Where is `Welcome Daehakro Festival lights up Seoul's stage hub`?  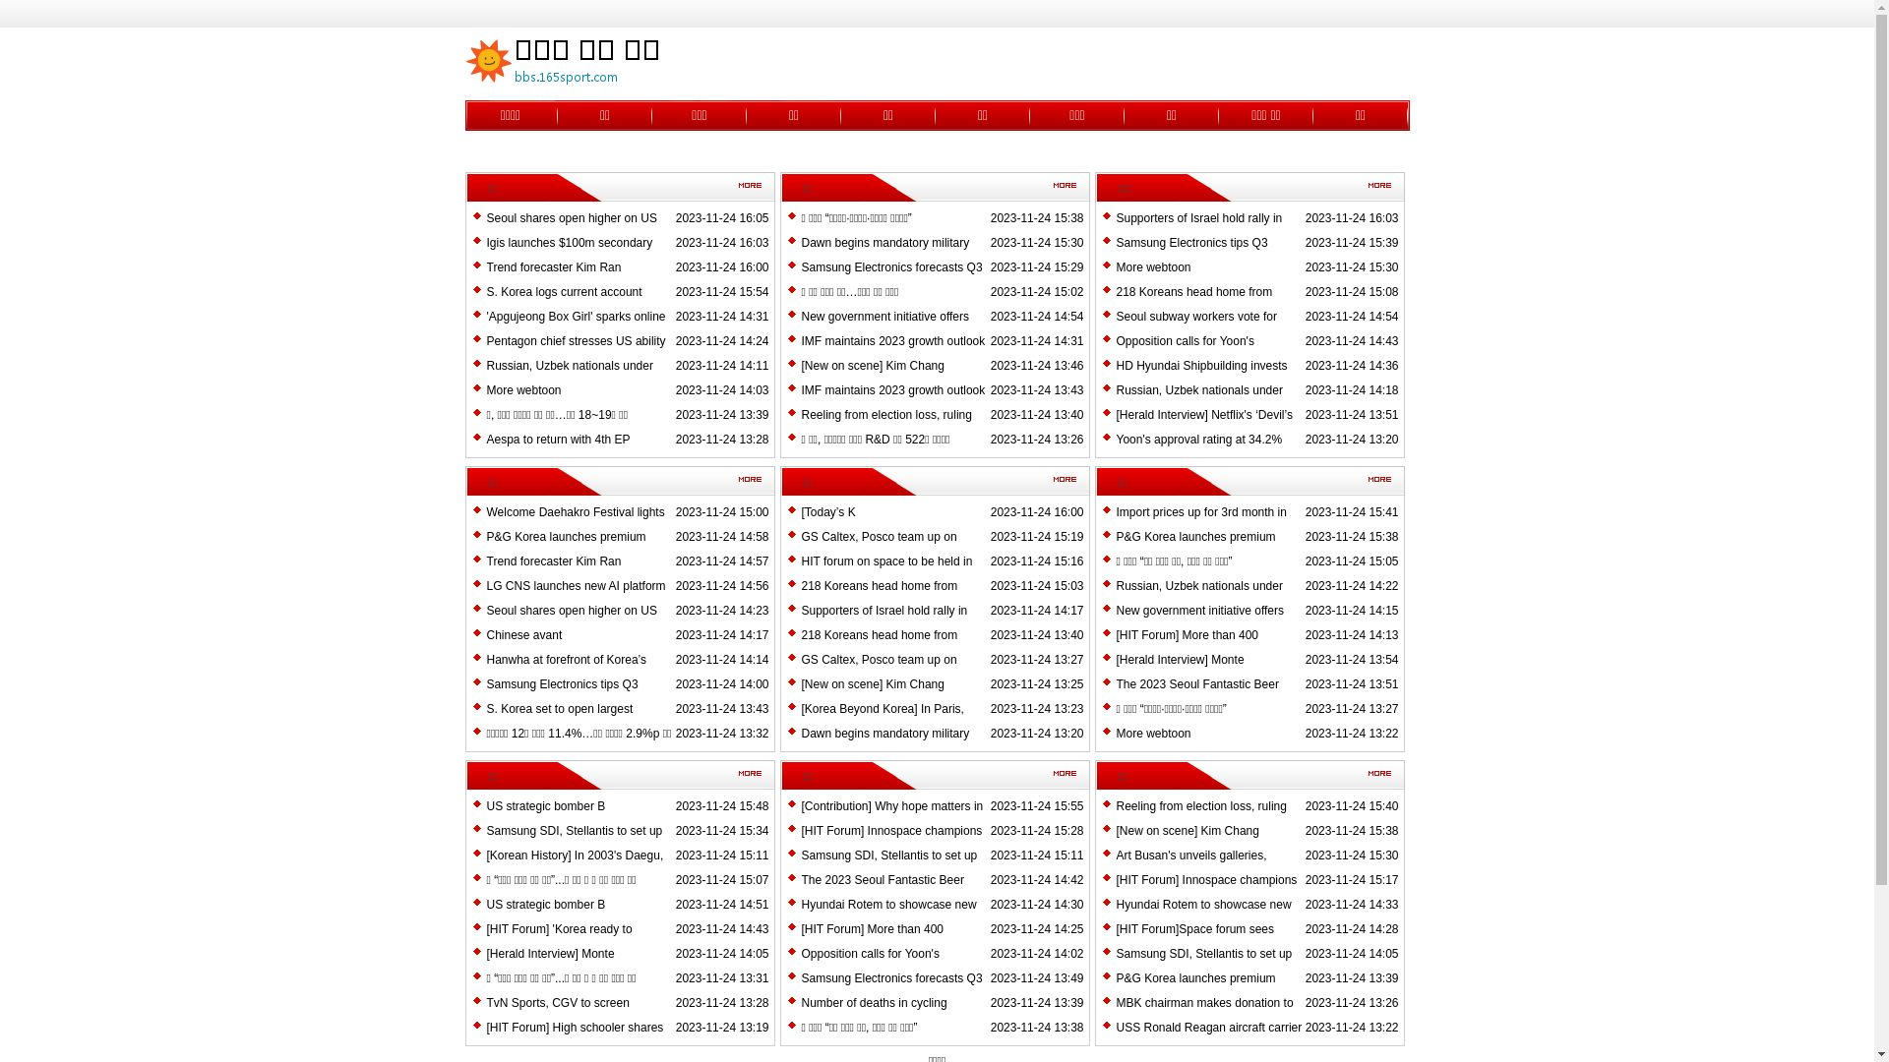 Welcome Daehakro Festival lights up Seoul's stage hub is located at coordinates (575, 524).